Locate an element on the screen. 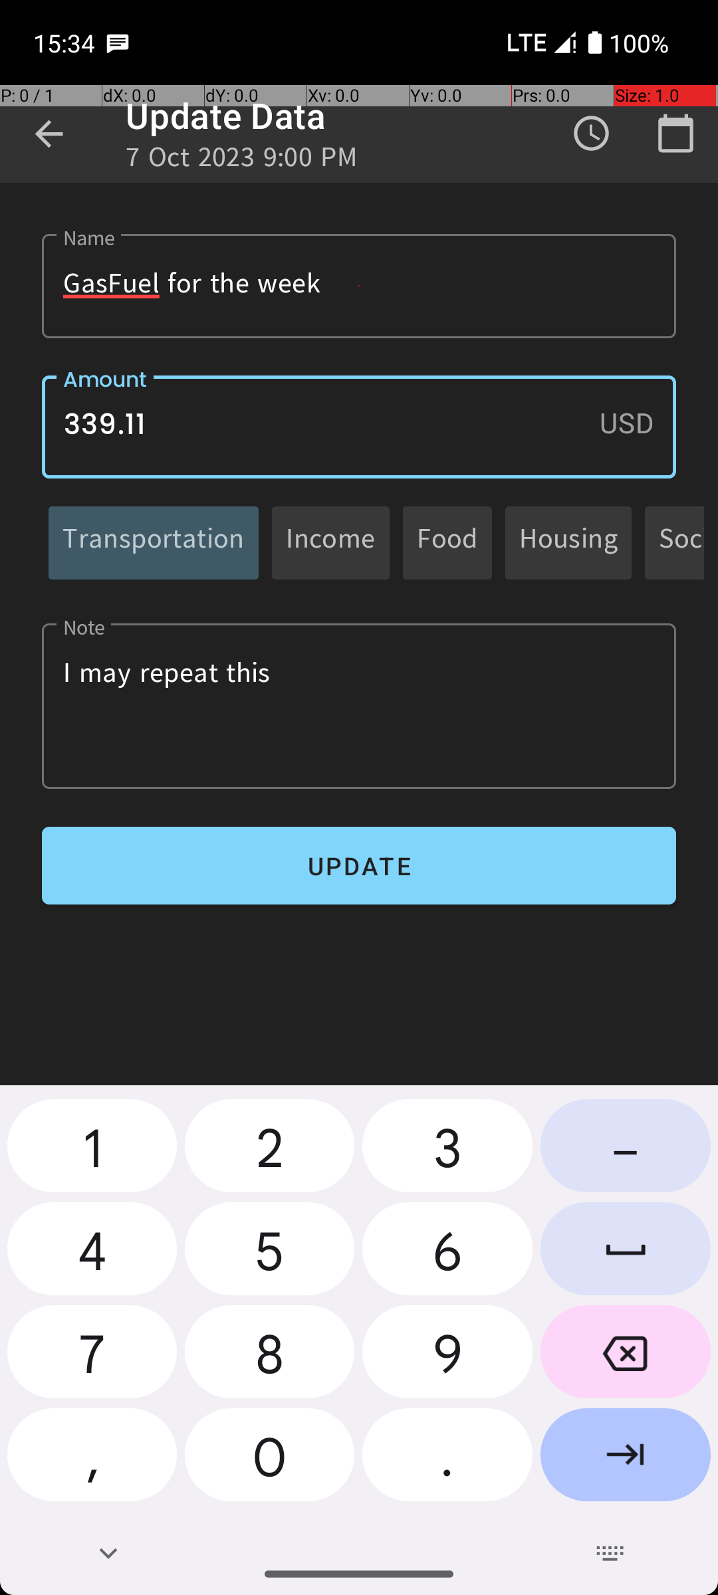 The image size is (718, 1595). Transportation is located at coordinates (154, 542).